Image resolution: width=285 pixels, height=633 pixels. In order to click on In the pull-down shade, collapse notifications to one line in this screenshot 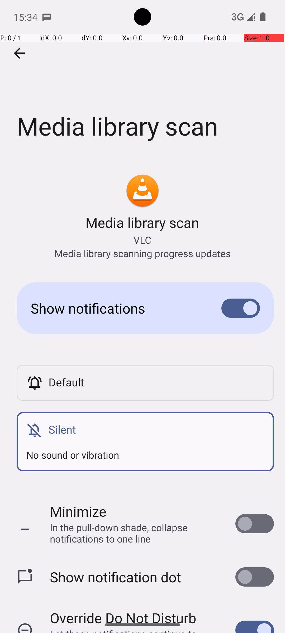, I will do `click(137, 533)`.